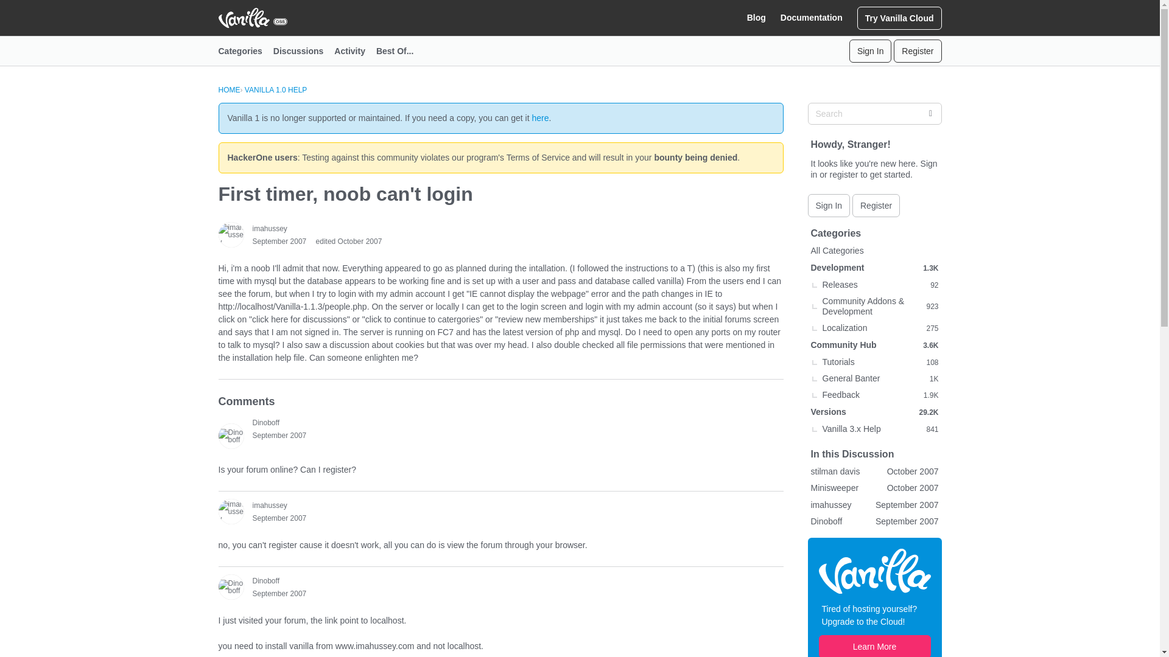 The height and width of the screenshot is (657, 1169). Describe the element at coordinates (756, 18) in the screenshot. I see `Blog` at that location.